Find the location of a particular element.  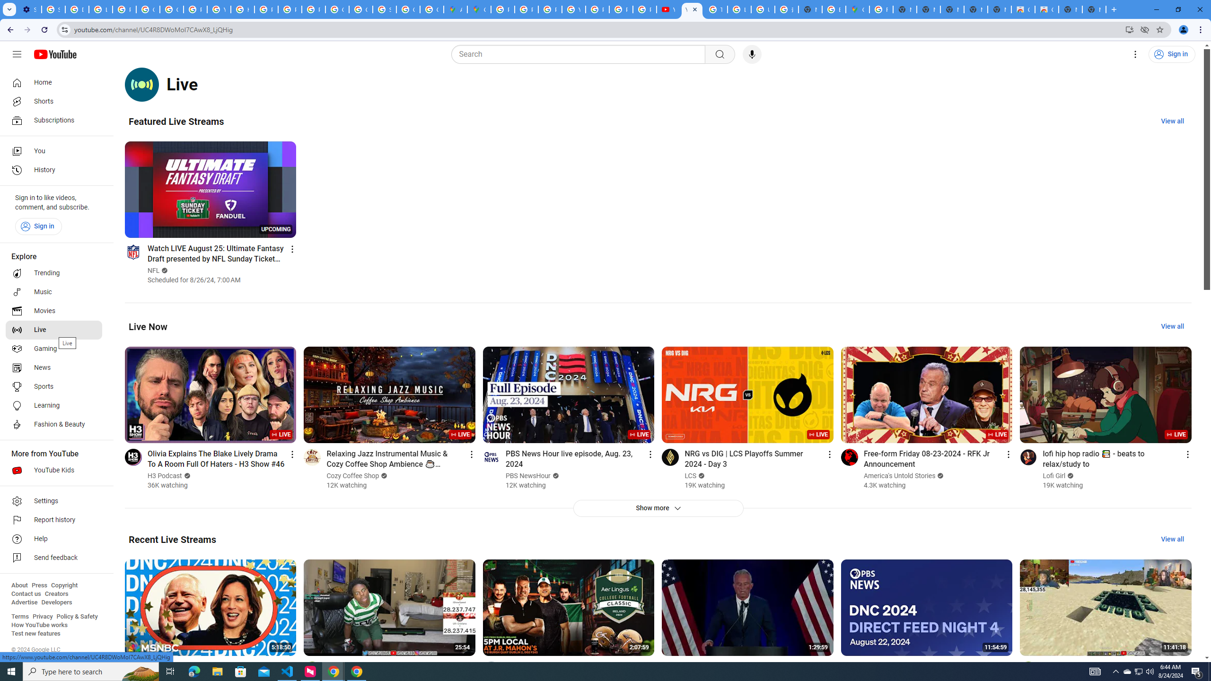

Sign in - Google Accounts is located at coordinates (53, 9).